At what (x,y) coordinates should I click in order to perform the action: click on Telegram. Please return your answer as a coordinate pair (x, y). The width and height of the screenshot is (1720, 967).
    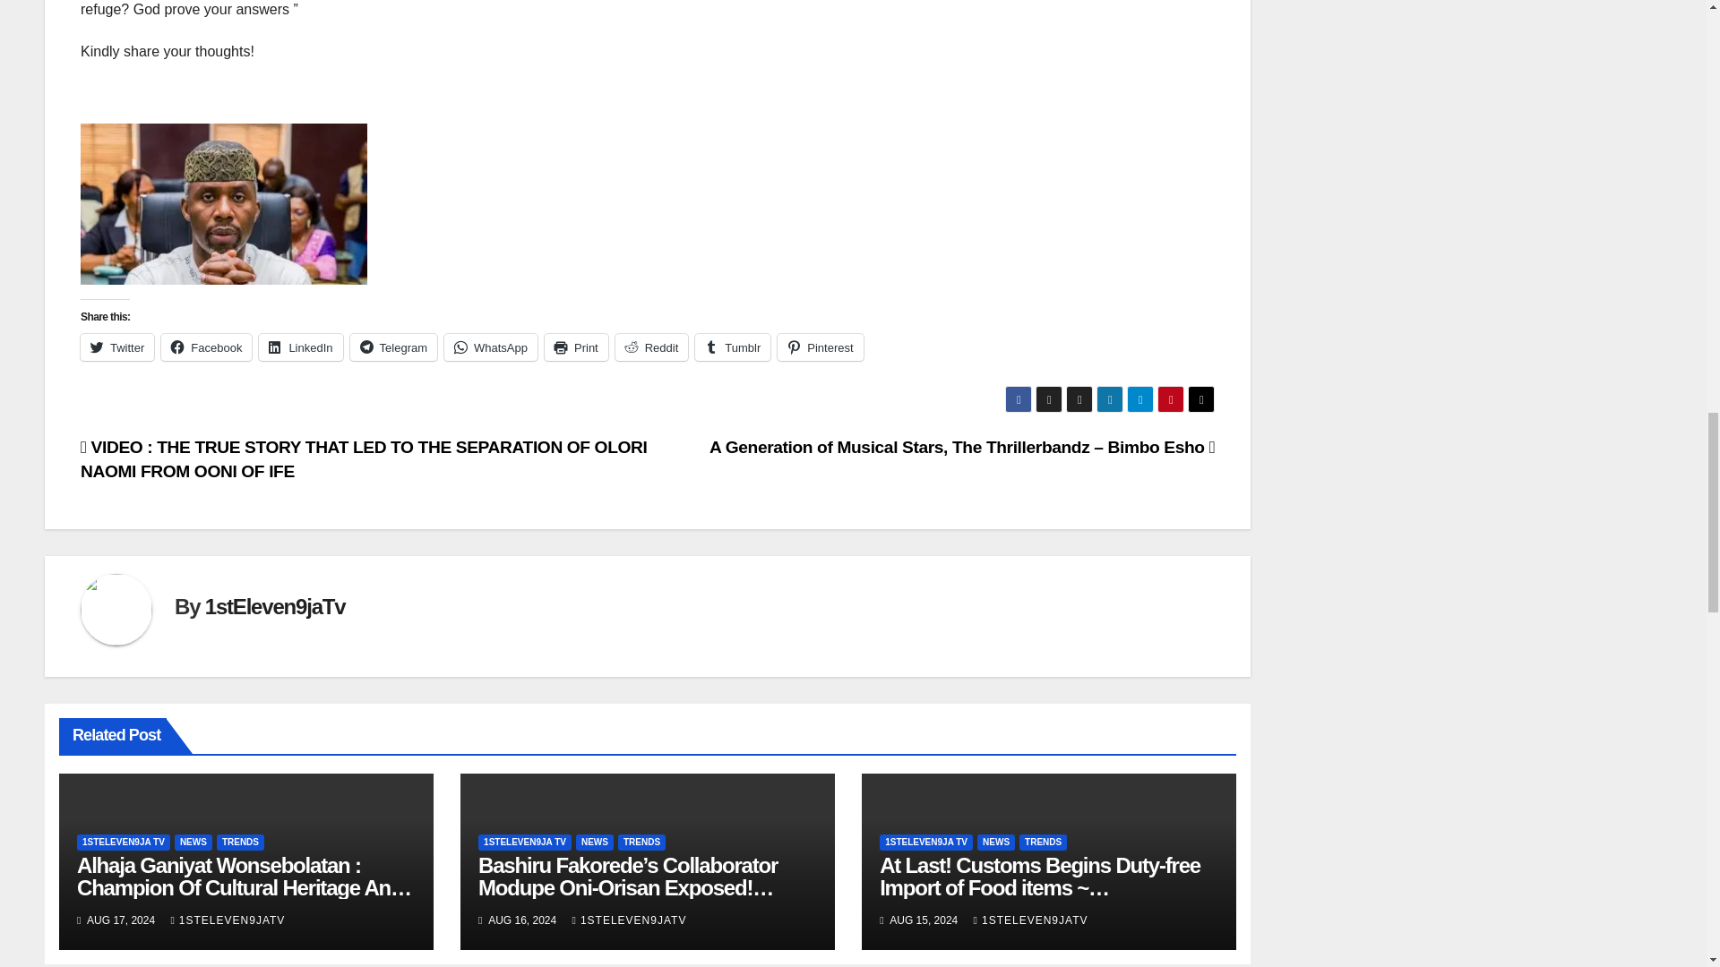
    Looking at the image, I should click on (393, 347).